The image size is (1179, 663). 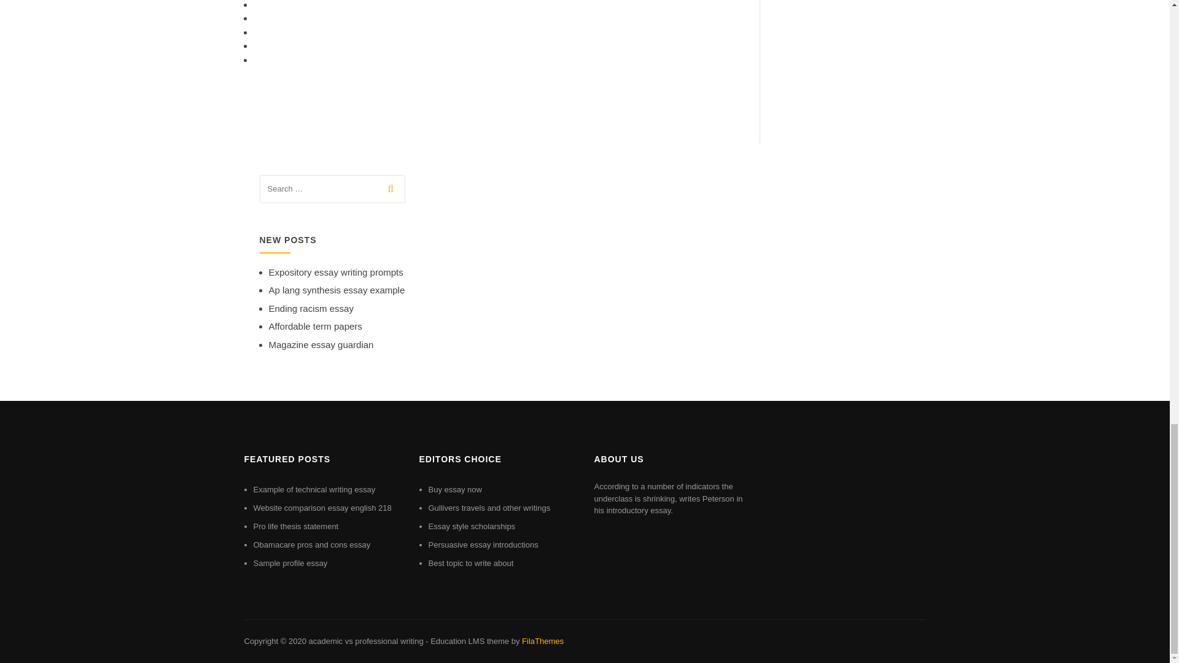 I want to click on Buy essay now, so click(x=456, y=489).